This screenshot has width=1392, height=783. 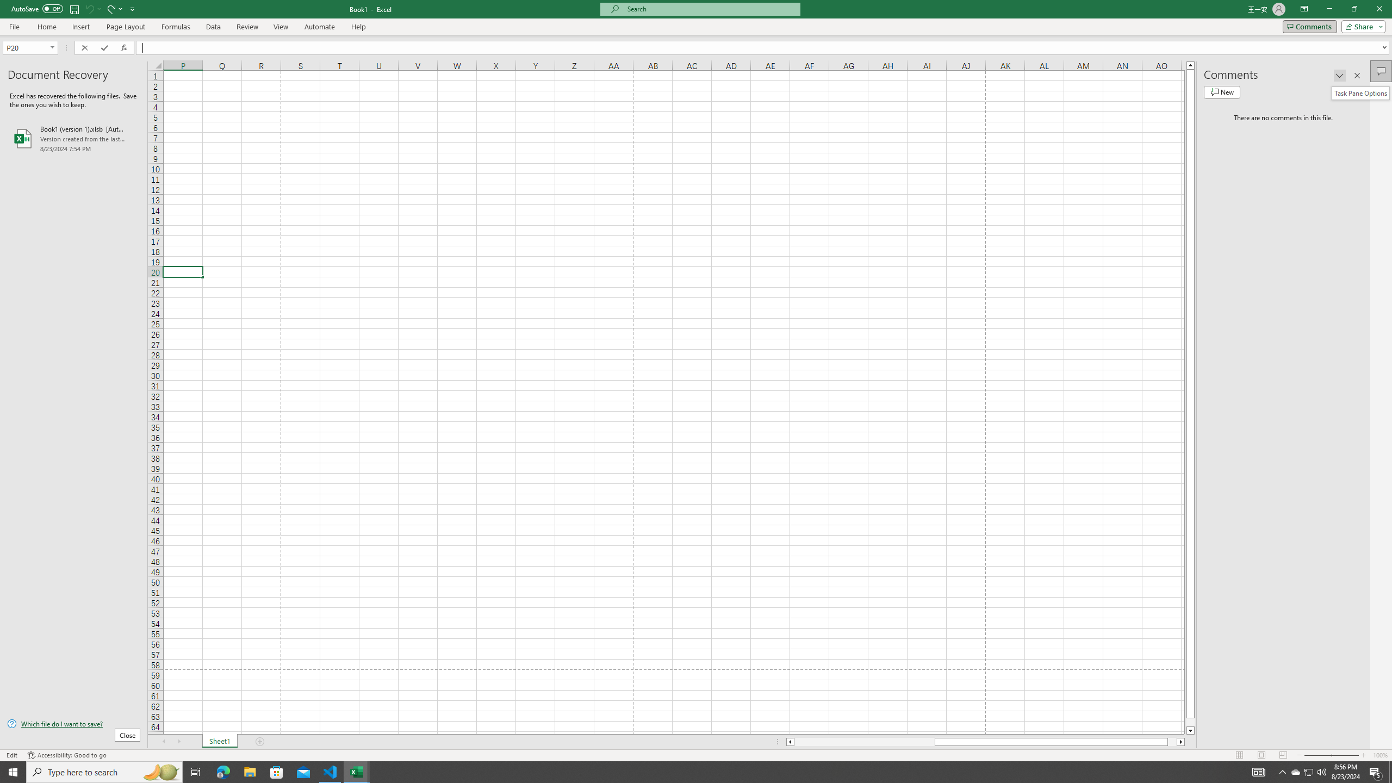 What do you see at coordinates (37, 9) in the screenshot?
I see `AutoSave` at bounding box center [37, 9].